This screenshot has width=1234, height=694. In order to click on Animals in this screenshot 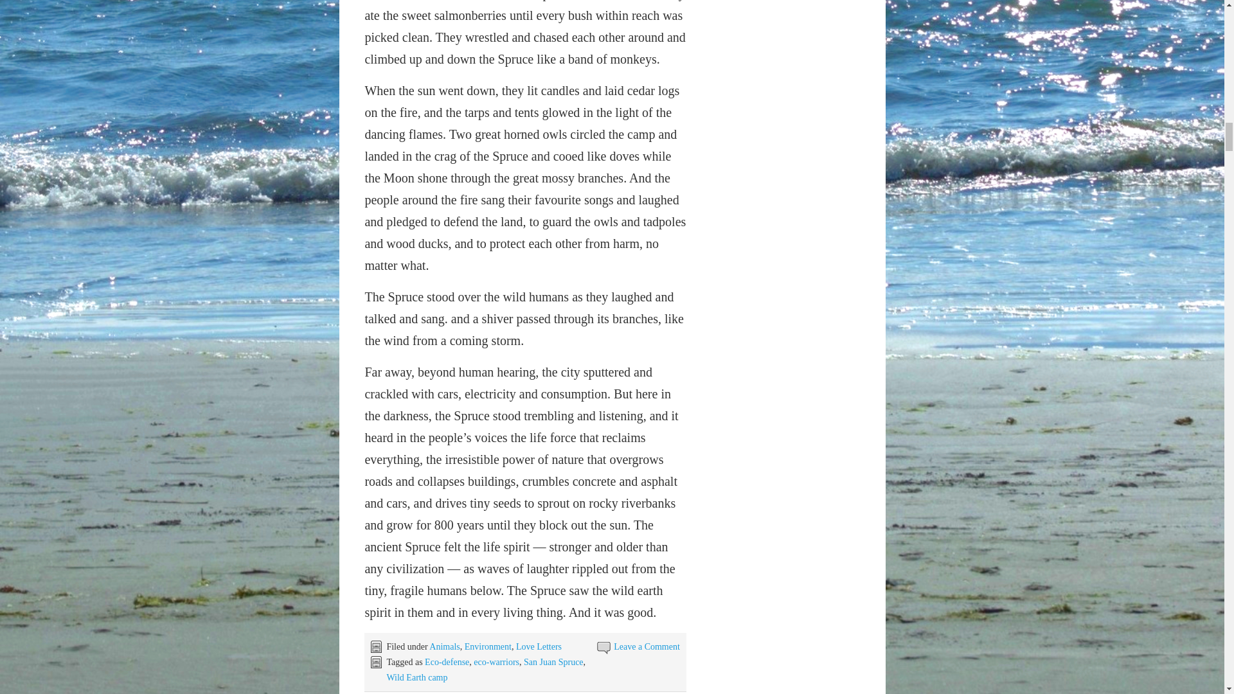, I will do `click(444, 646)`.